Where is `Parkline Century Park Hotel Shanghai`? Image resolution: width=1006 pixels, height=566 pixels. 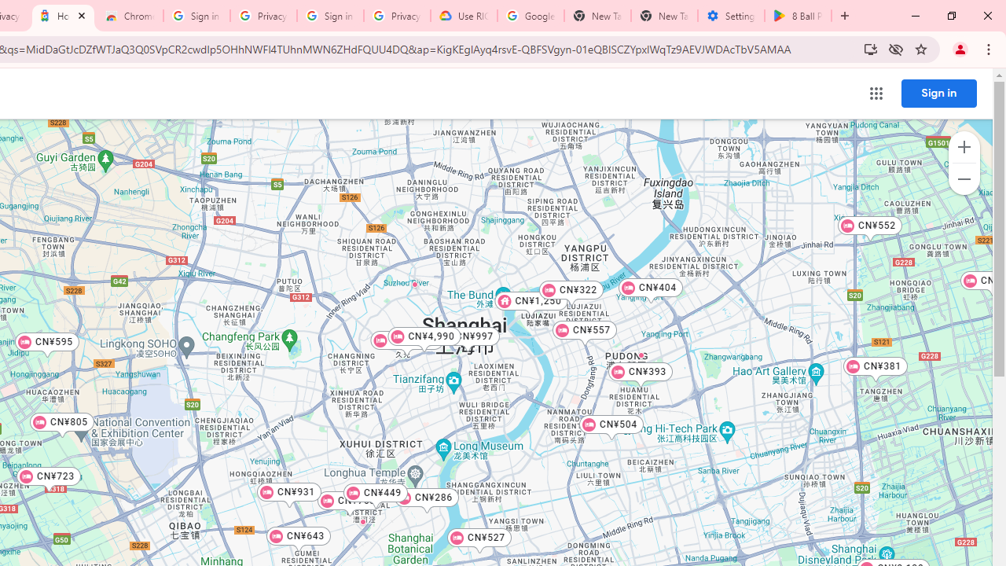
Parkline Century Park Hotel Shanghai is located at coordinates (641, 355).